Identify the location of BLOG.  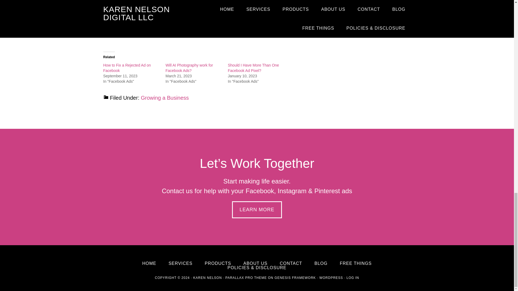
(321, 264).